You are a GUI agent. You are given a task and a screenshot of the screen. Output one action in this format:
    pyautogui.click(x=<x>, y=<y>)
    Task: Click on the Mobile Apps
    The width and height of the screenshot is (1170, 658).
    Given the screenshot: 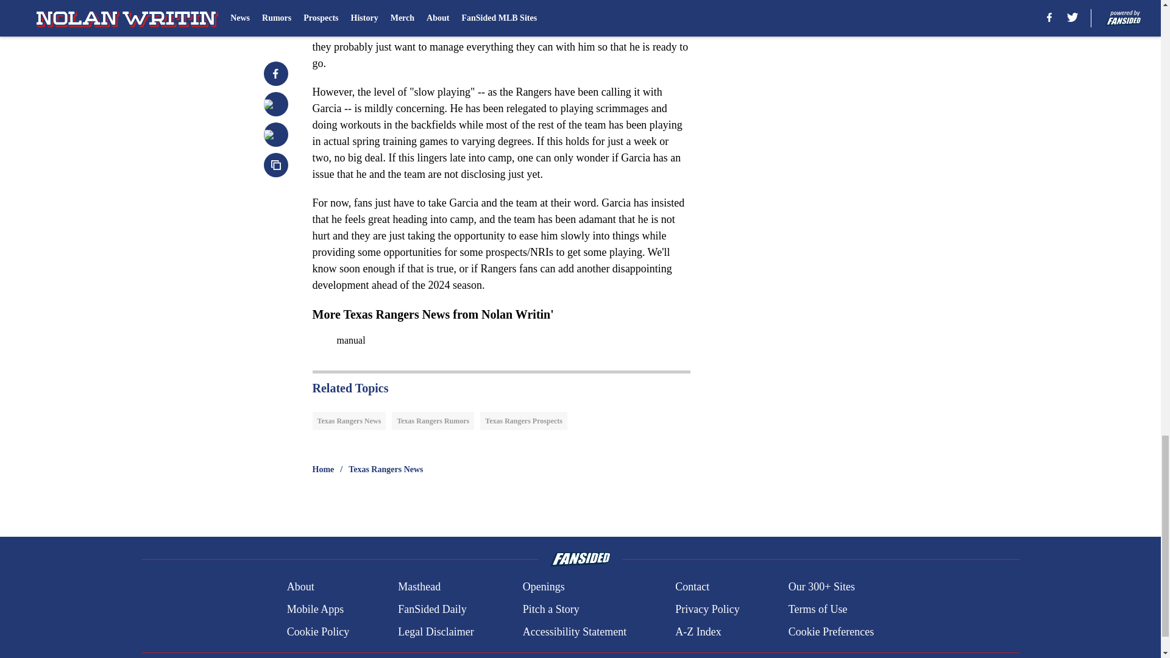 What is the action you would take?
    pyautogui.click(x=315, y=609)
    